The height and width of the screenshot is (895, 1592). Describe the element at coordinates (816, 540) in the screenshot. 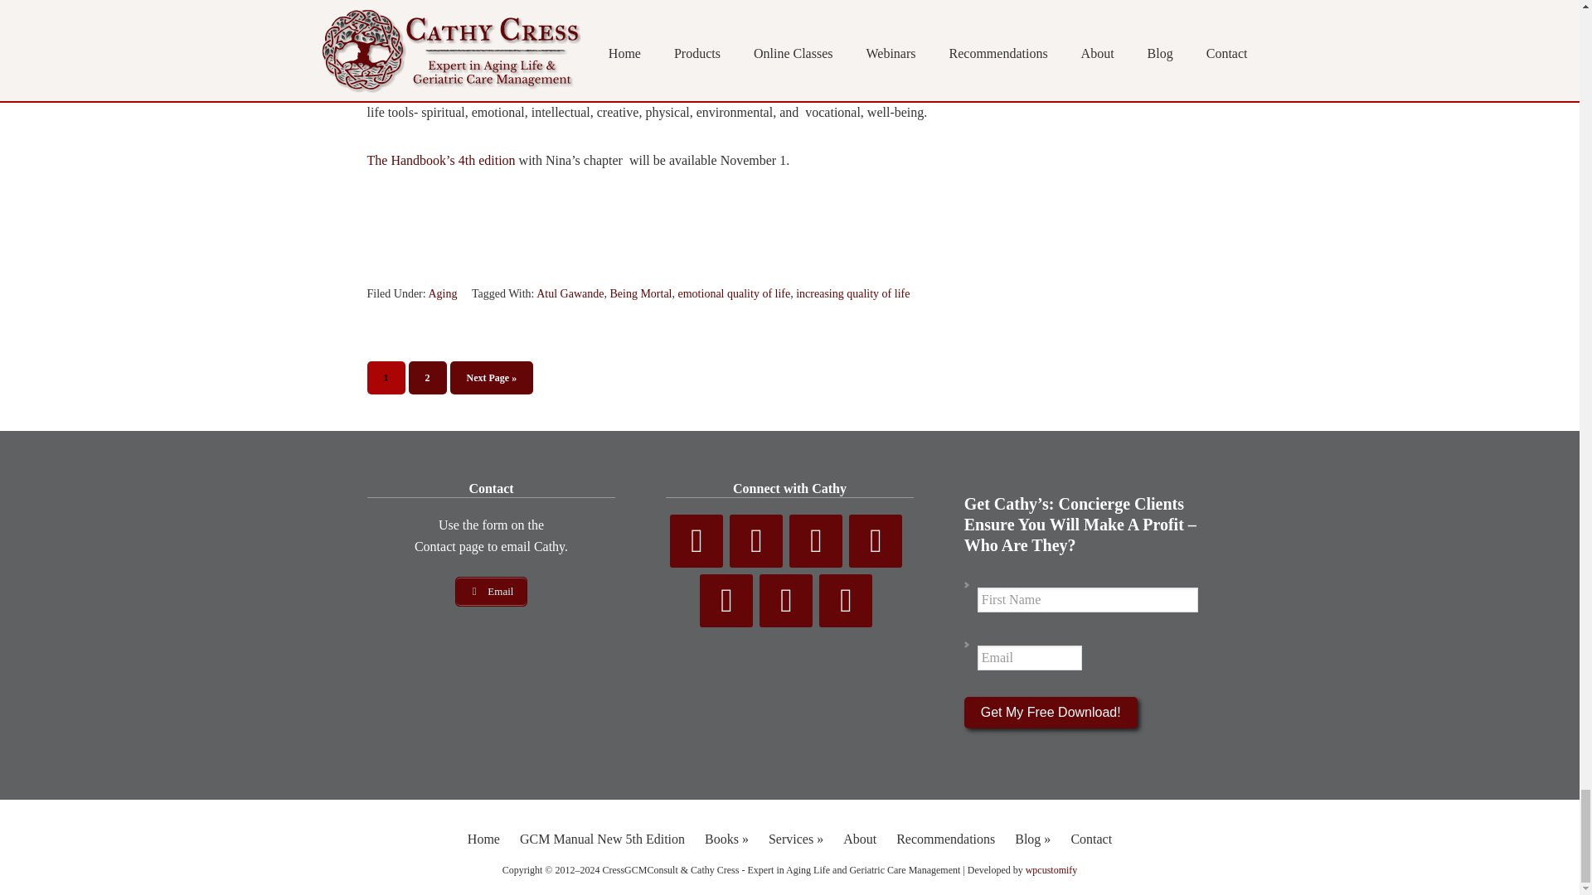

I see `YouTube` at that location.